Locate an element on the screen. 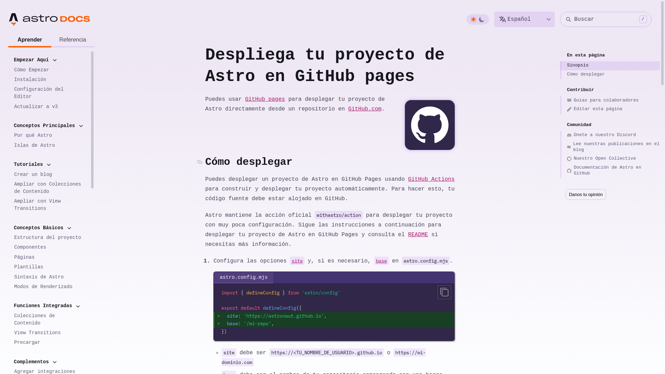 This screenshot has width=665, height=374. Buscar
(Presiona / para buscar)
/ is located at coordinates (606, 19).